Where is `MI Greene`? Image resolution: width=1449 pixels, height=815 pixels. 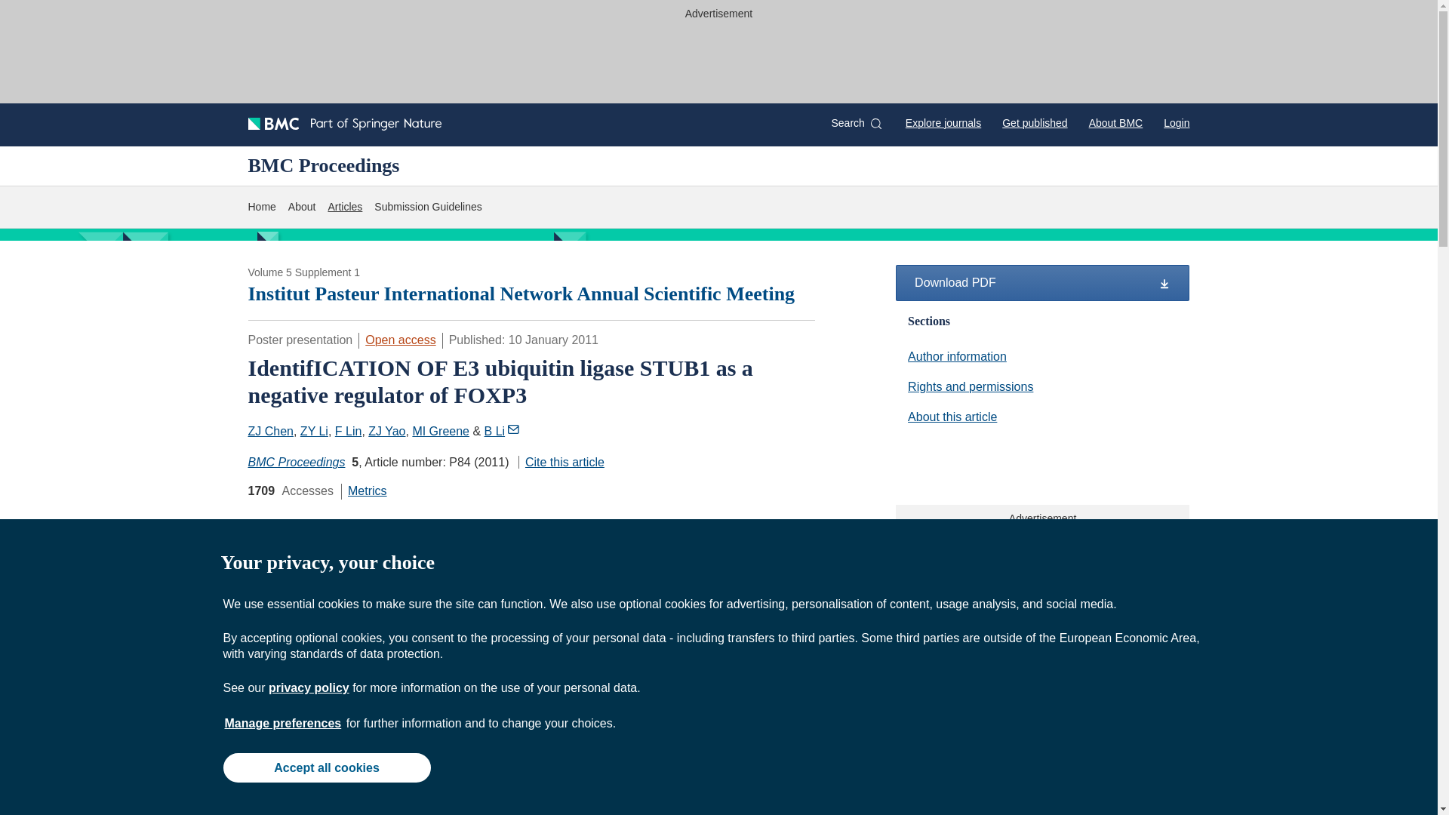
MI Greene is located at coordinates (283, 723).